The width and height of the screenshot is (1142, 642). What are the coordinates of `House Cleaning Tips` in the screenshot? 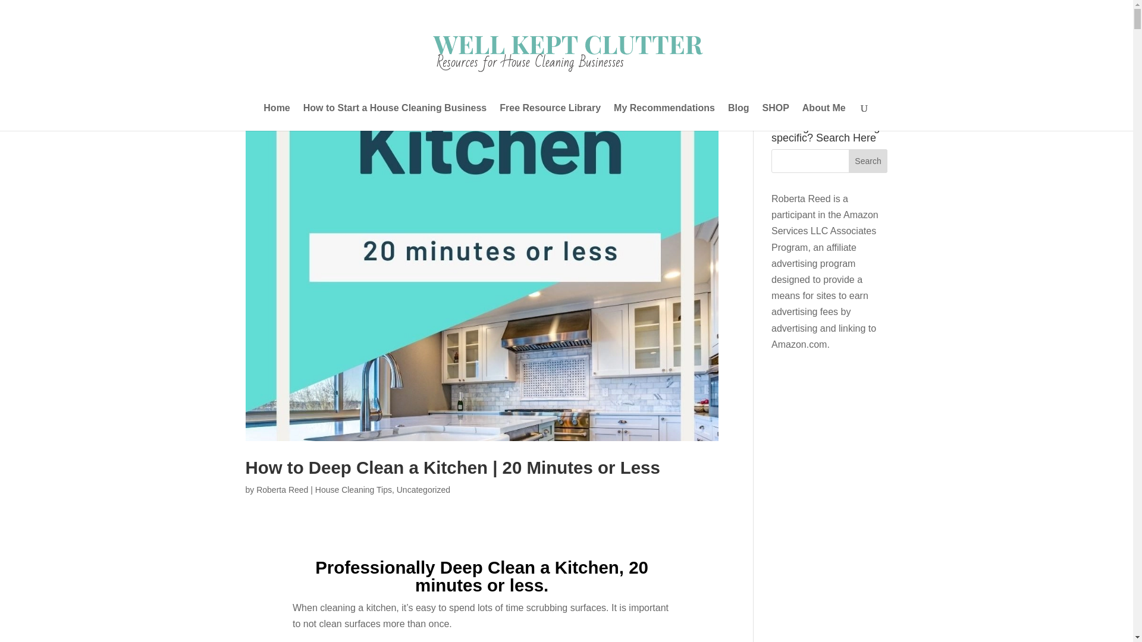 It's located at (353, 490).